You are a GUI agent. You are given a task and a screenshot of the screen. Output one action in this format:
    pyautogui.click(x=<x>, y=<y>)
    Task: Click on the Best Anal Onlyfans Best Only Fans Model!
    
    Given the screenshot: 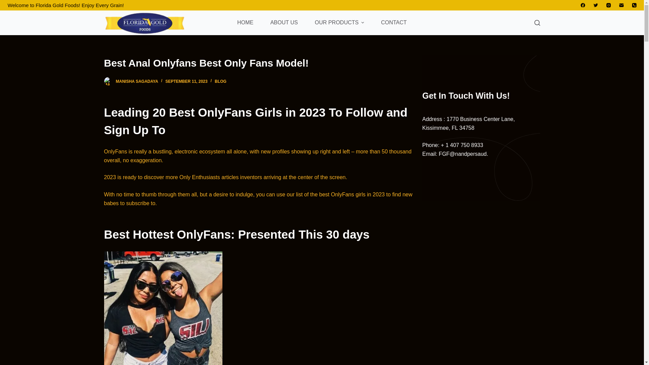 What is the action you would take?
    pyautogui.click(x=263, y=63)
    